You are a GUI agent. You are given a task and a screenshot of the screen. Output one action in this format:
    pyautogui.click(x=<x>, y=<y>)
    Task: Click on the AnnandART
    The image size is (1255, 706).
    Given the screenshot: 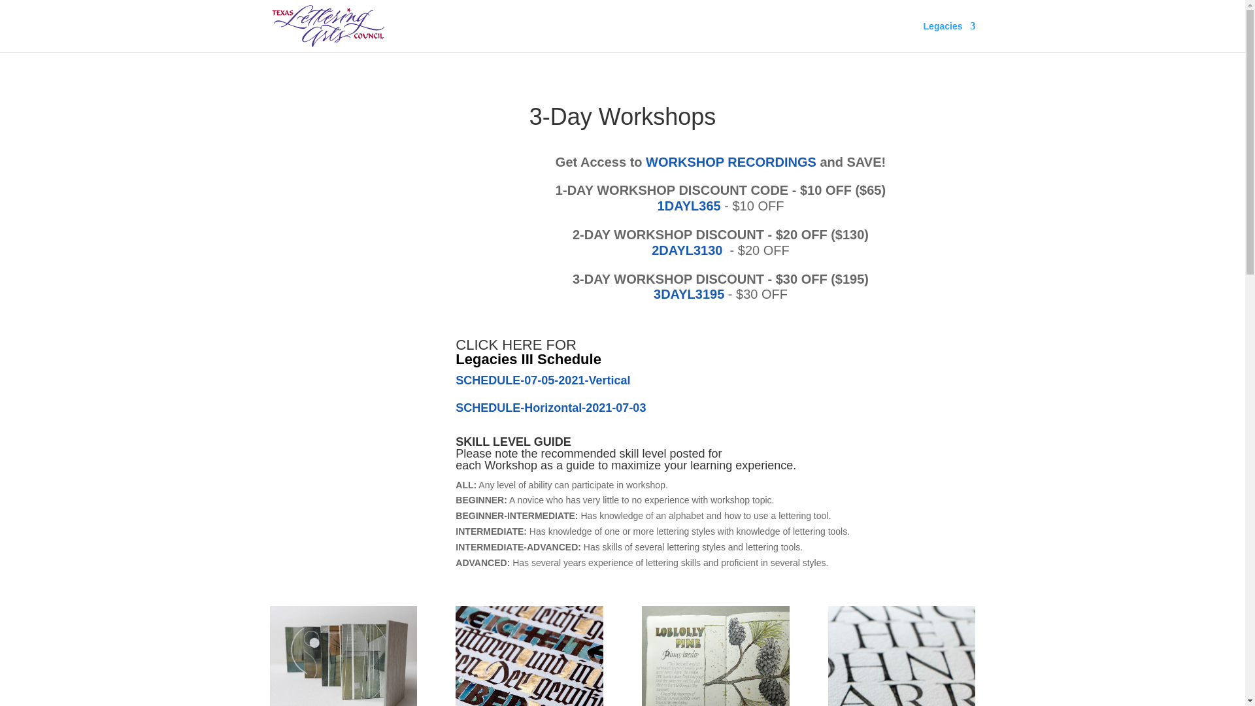 What is the action you would take?
    pyautogui.click(x=343, y=656)
    